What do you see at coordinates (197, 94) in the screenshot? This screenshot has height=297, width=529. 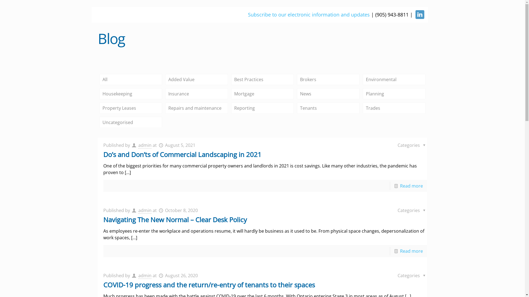 I see `Insurance` at bounding box center [197, 94].